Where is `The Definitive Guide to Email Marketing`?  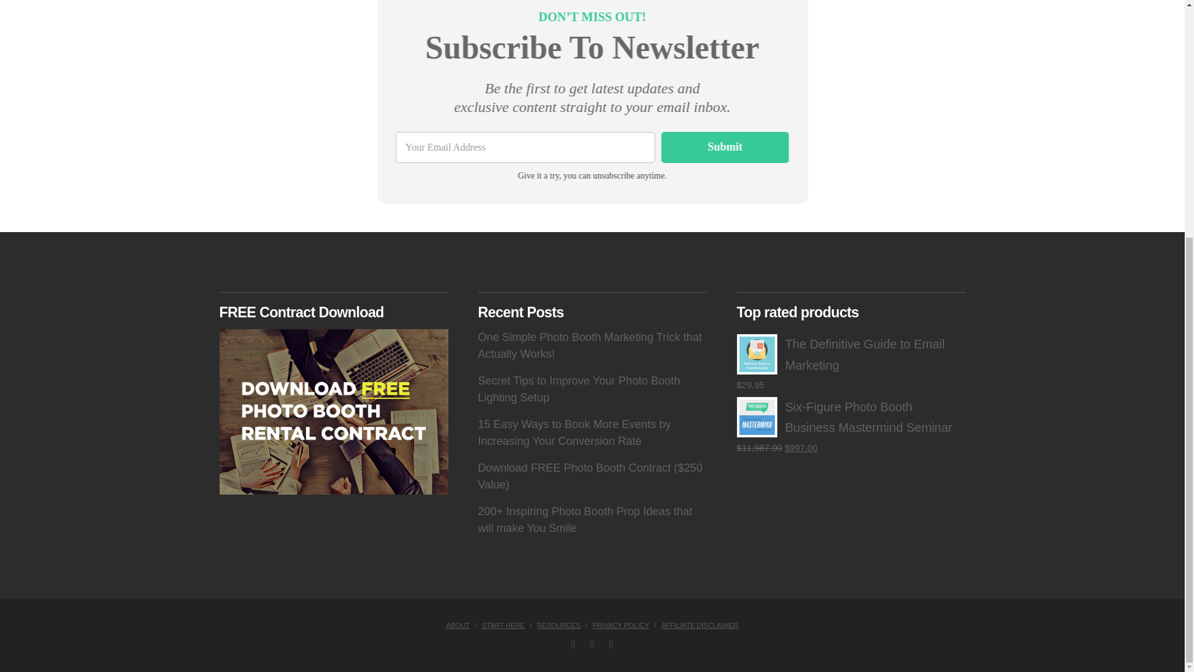
The Definitive Guide to Email Marketing is located at coordinates (851, 355).